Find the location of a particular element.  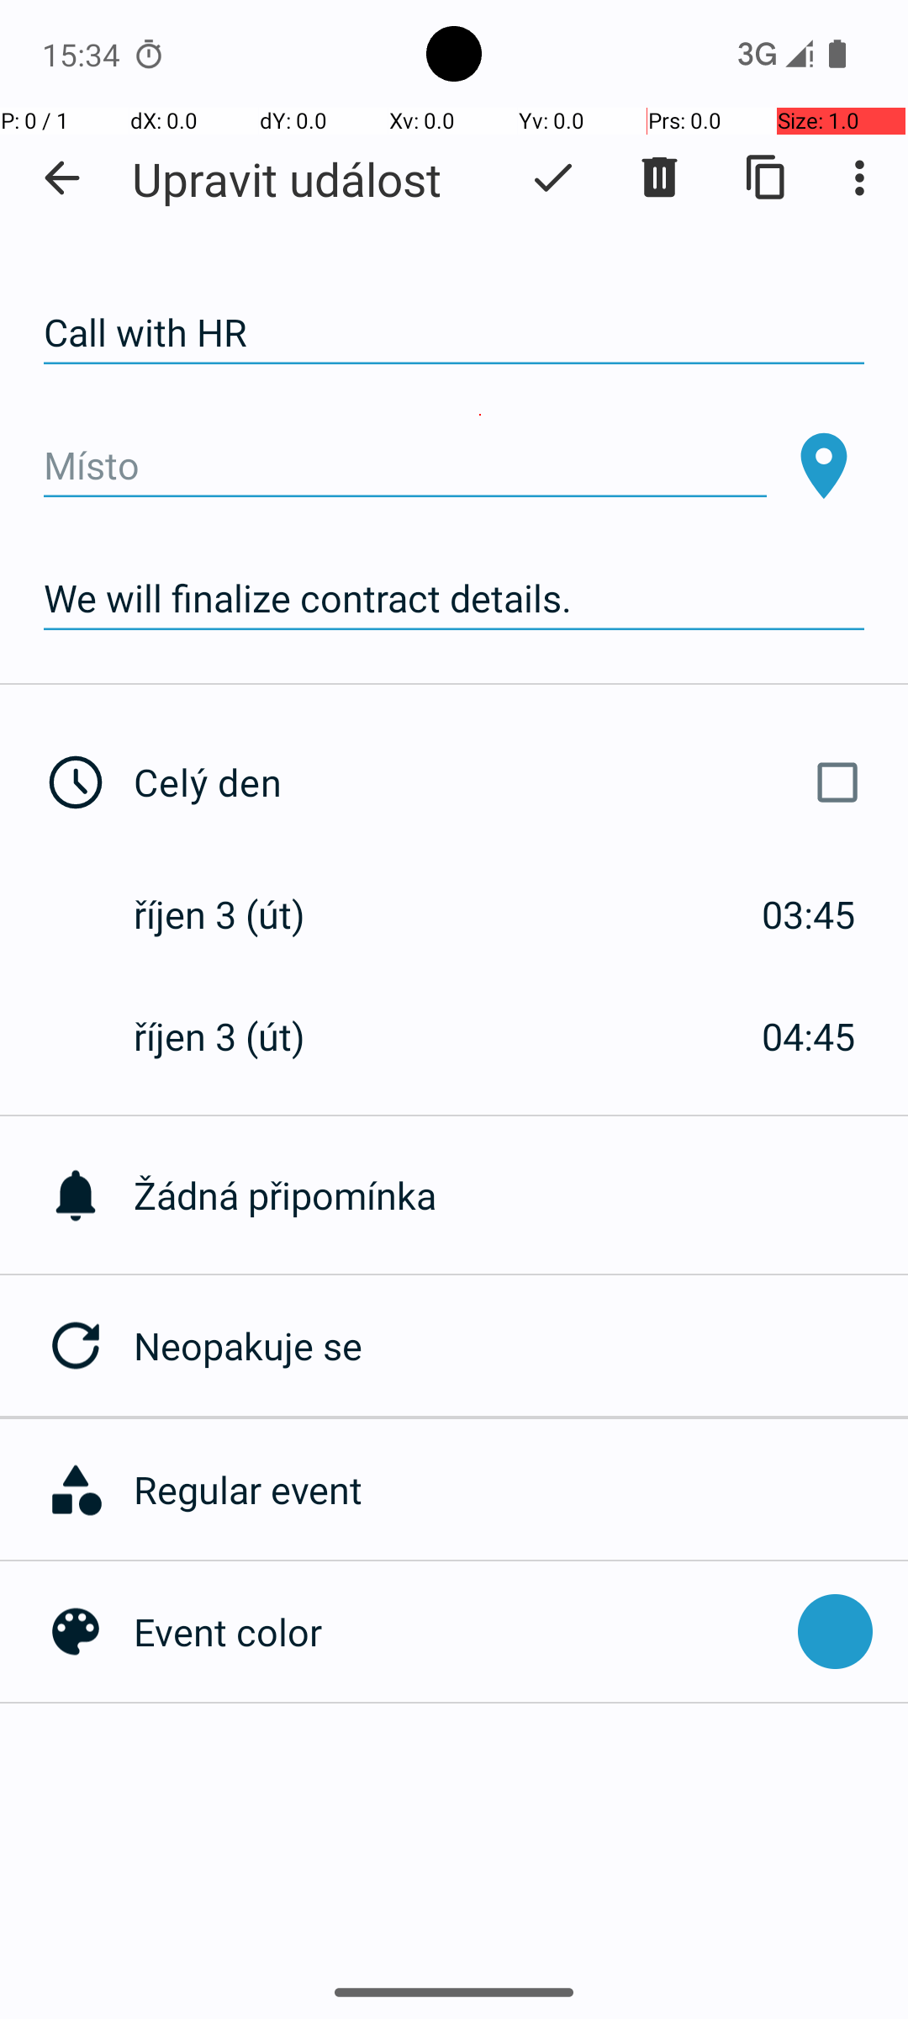

Smazat is located at coordinates (659, 178).